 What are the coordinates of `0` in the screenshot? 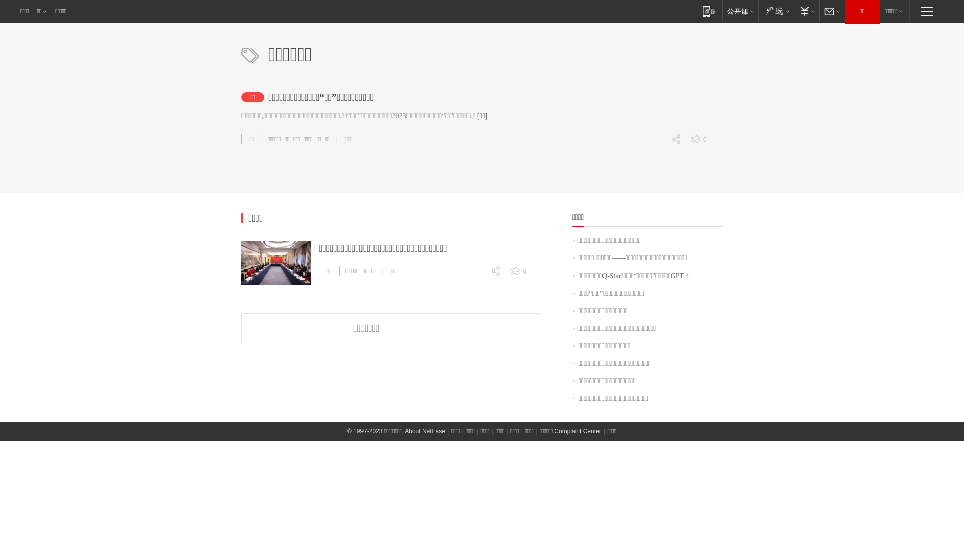 It's located at (475, 324).